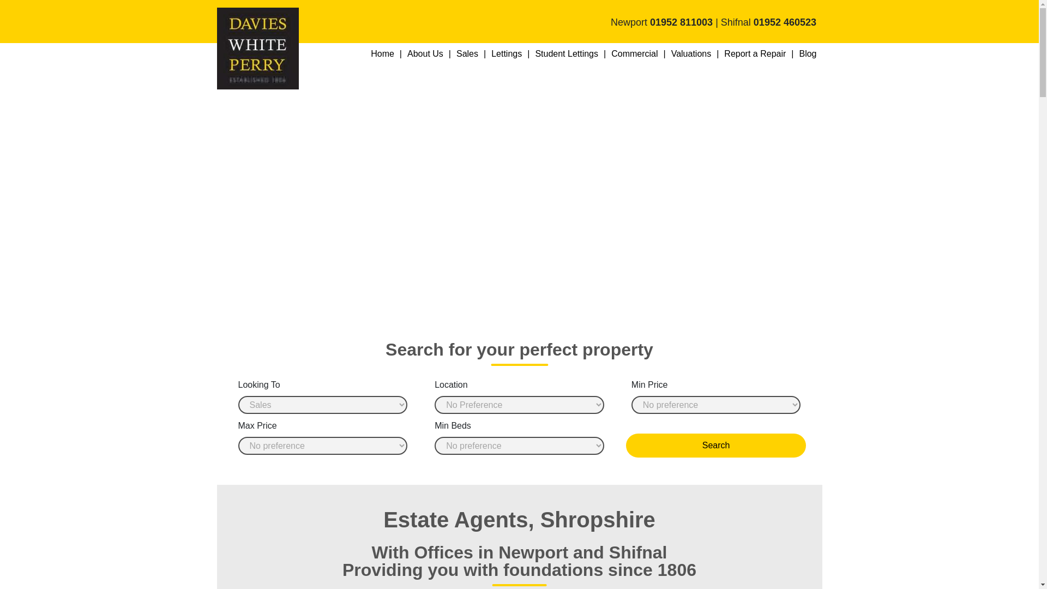  Describe the element at coordinates (507, 54) in the screenshot. I see `Lettings` at that location.